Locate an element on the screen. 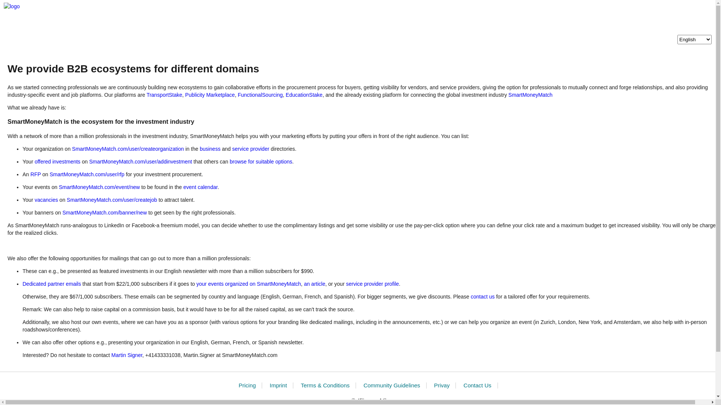  your events organized on SmartMoneyMatch is located at coordinates (249, 284).